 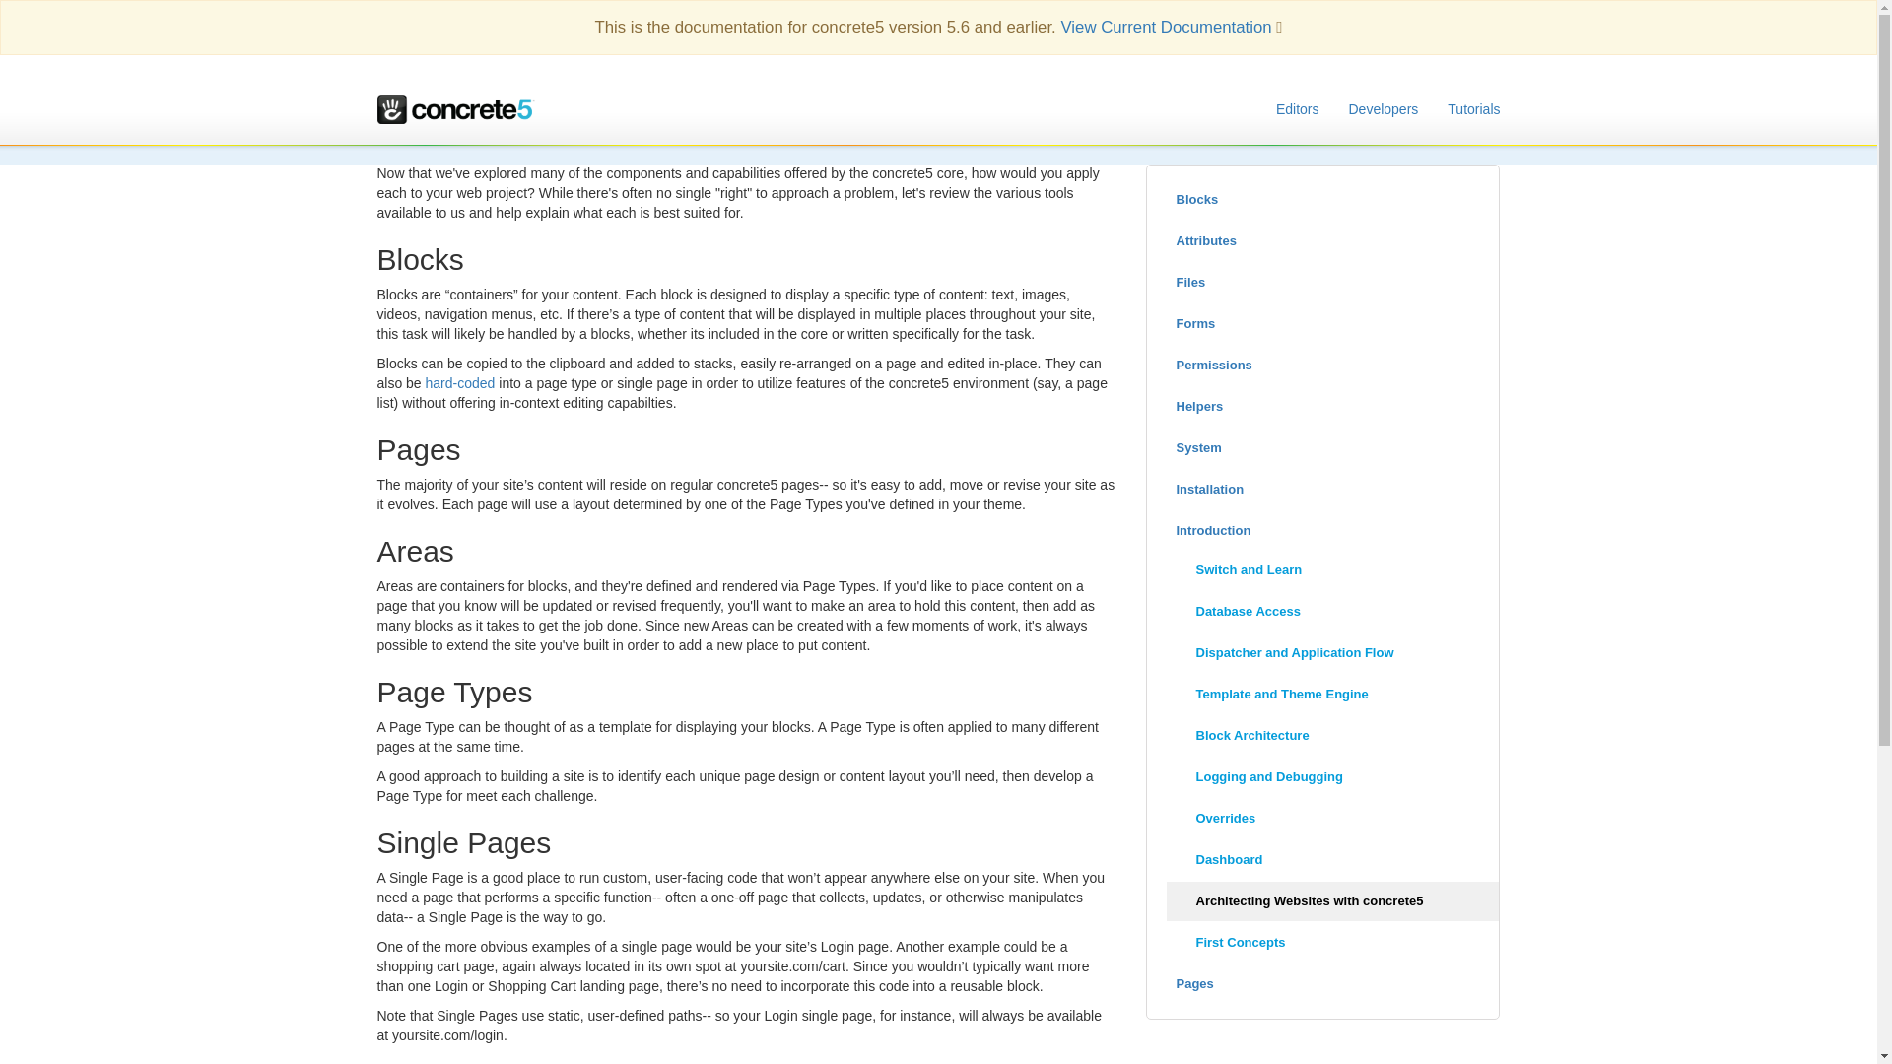 What do you see at coordinates (1322, 448) in the screenshot?
I see `System` at bounding box center [1322, 448].